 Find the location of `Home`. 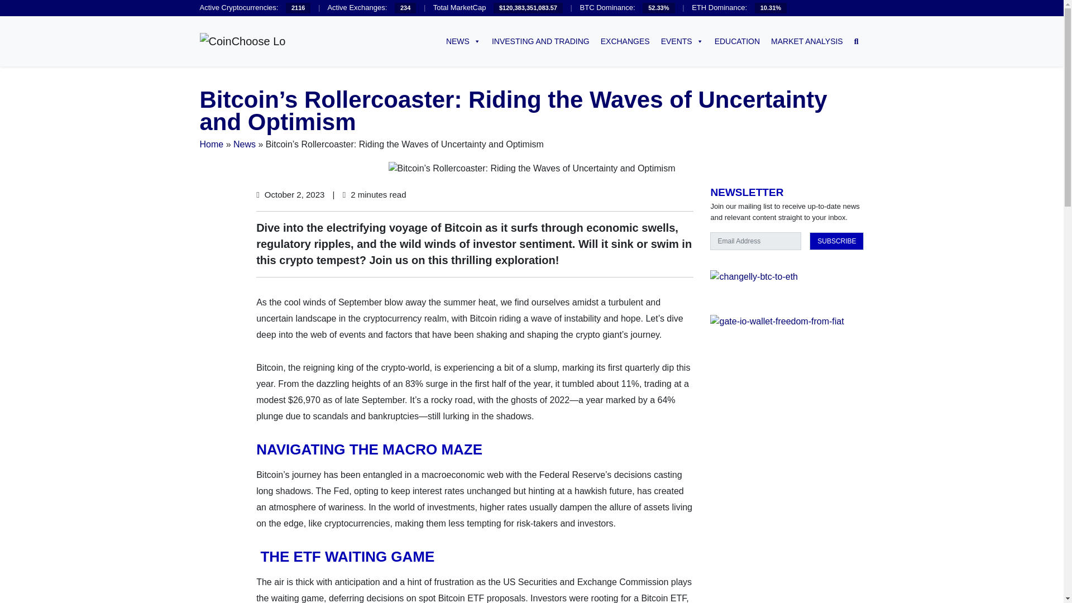

Home is located at coordinates (212, 144).